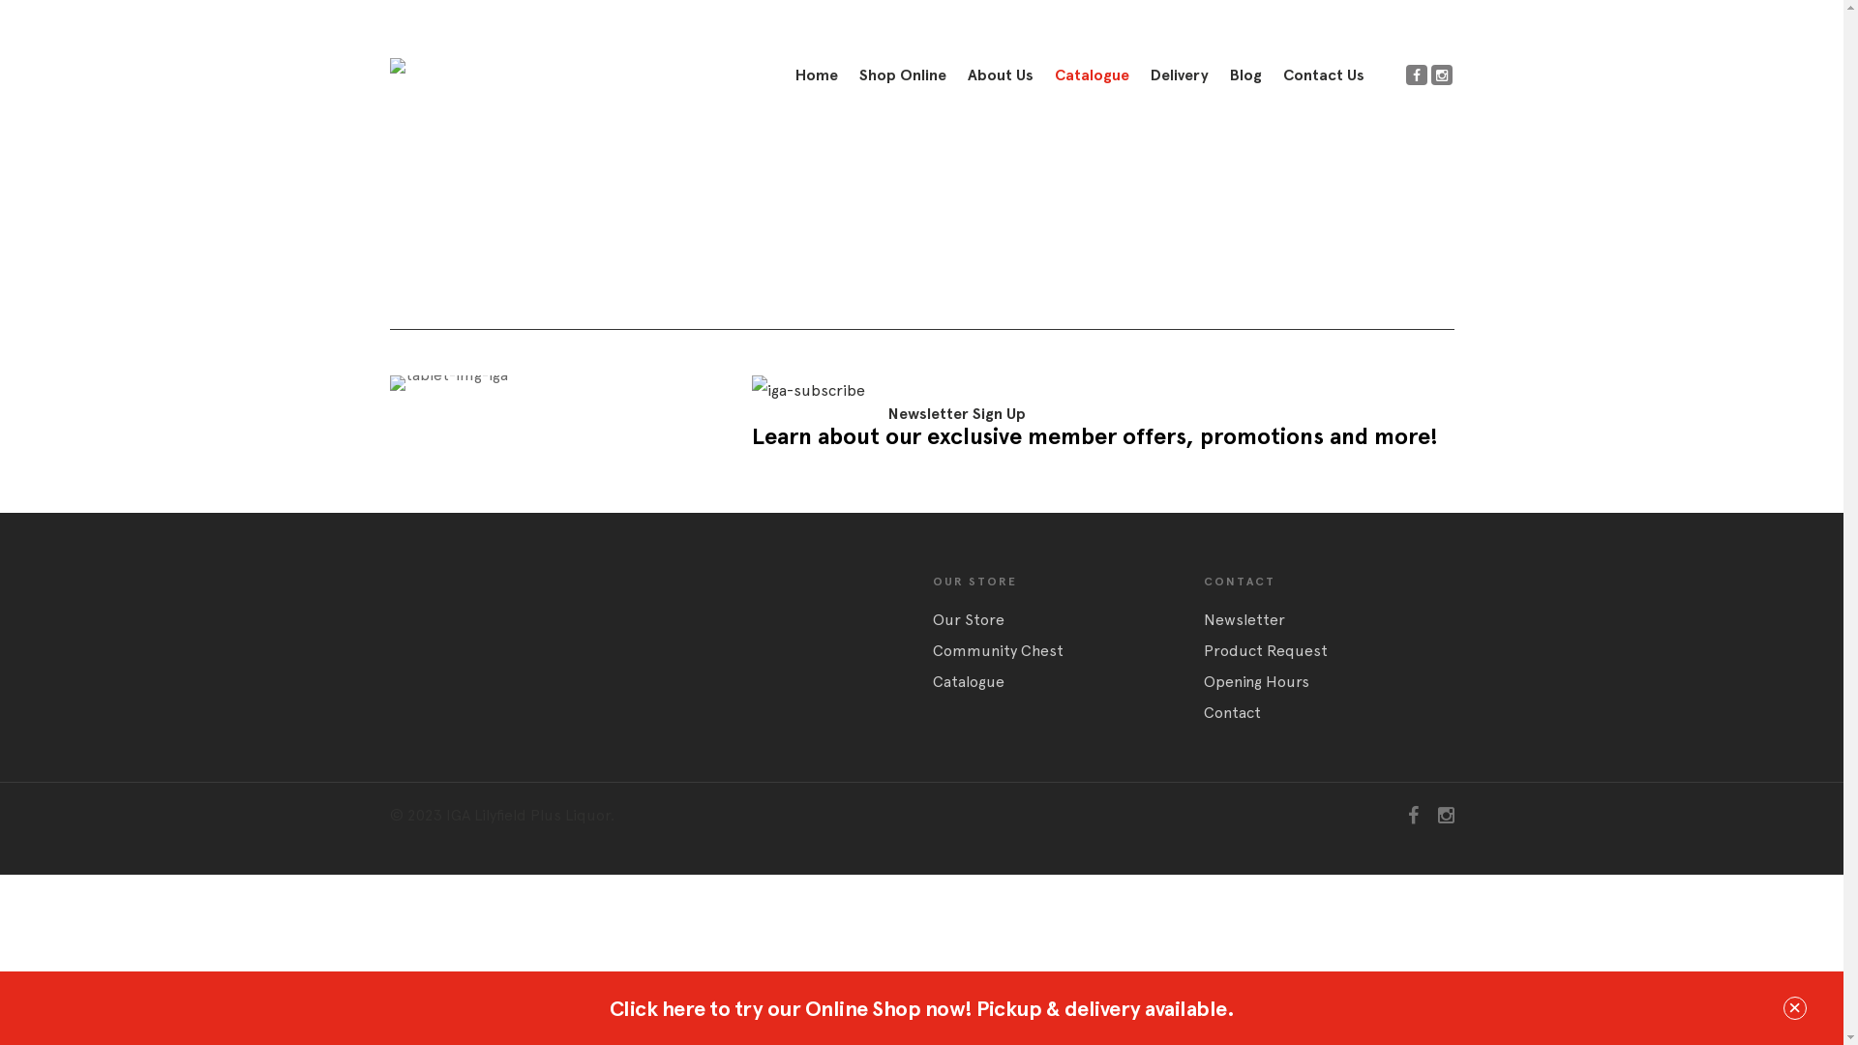 The image size is (1858, 1045). Describe the element at coordinates (1092, 75) in the screenshot. I see `Catalogue` at that location.